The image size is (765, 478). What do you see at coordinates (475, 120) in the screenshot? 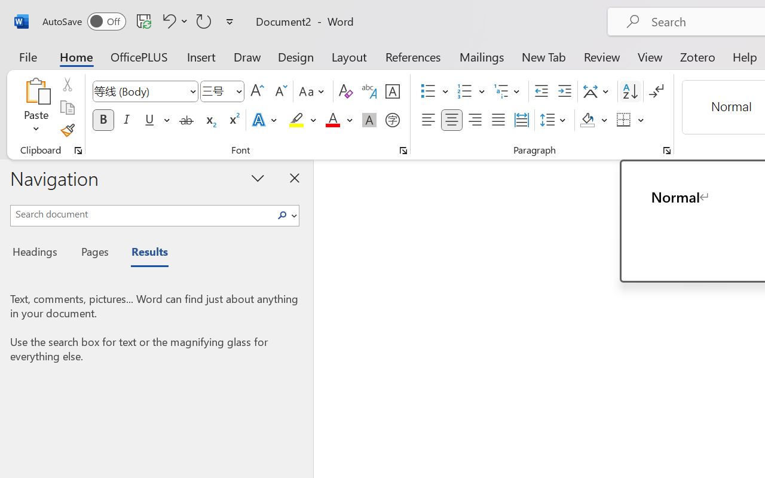
I see `Align Right` at bounding box center [475, 120].